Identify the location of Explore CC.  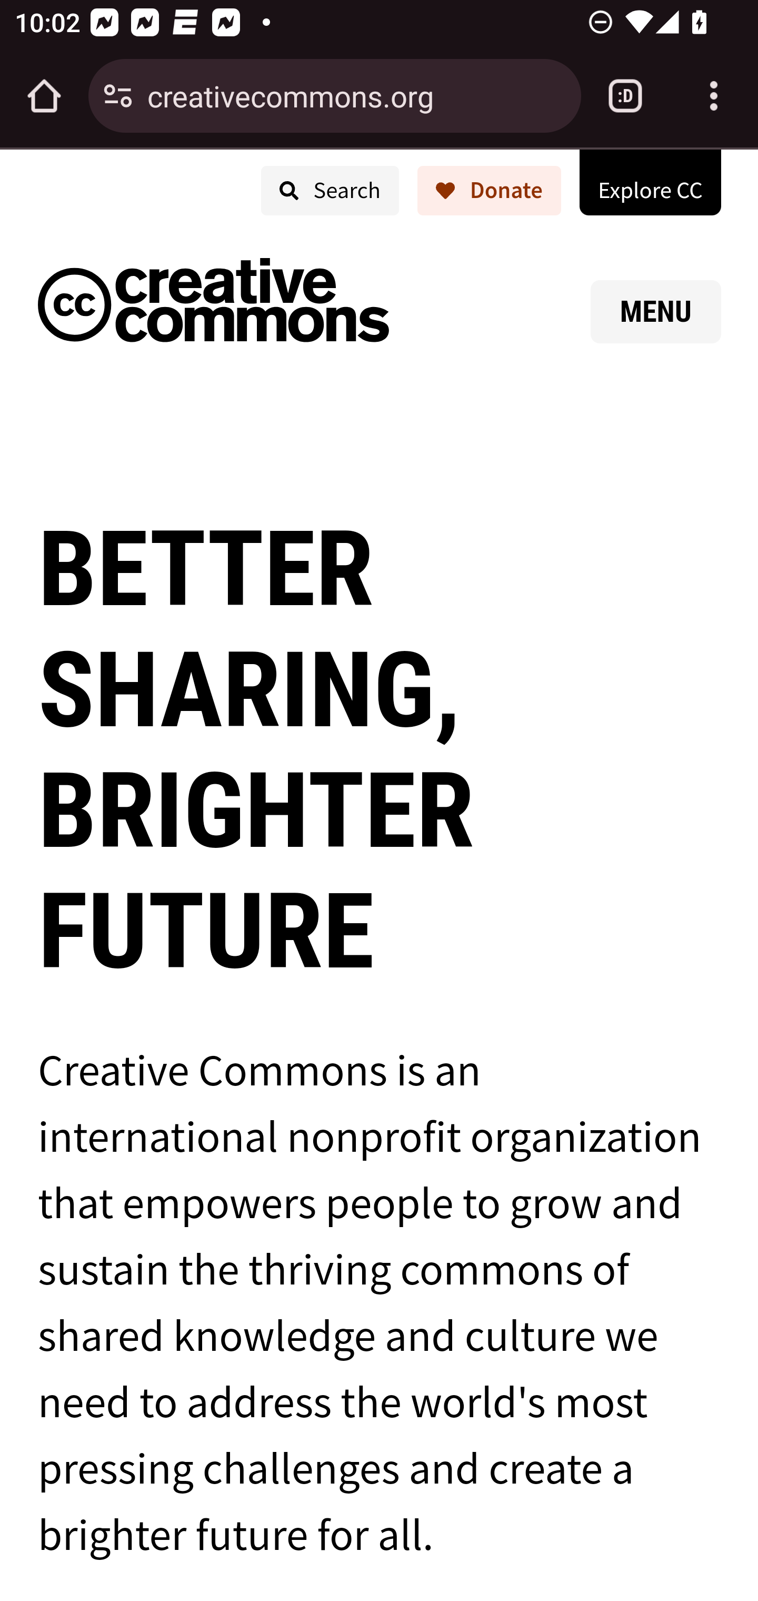
(650, 181).